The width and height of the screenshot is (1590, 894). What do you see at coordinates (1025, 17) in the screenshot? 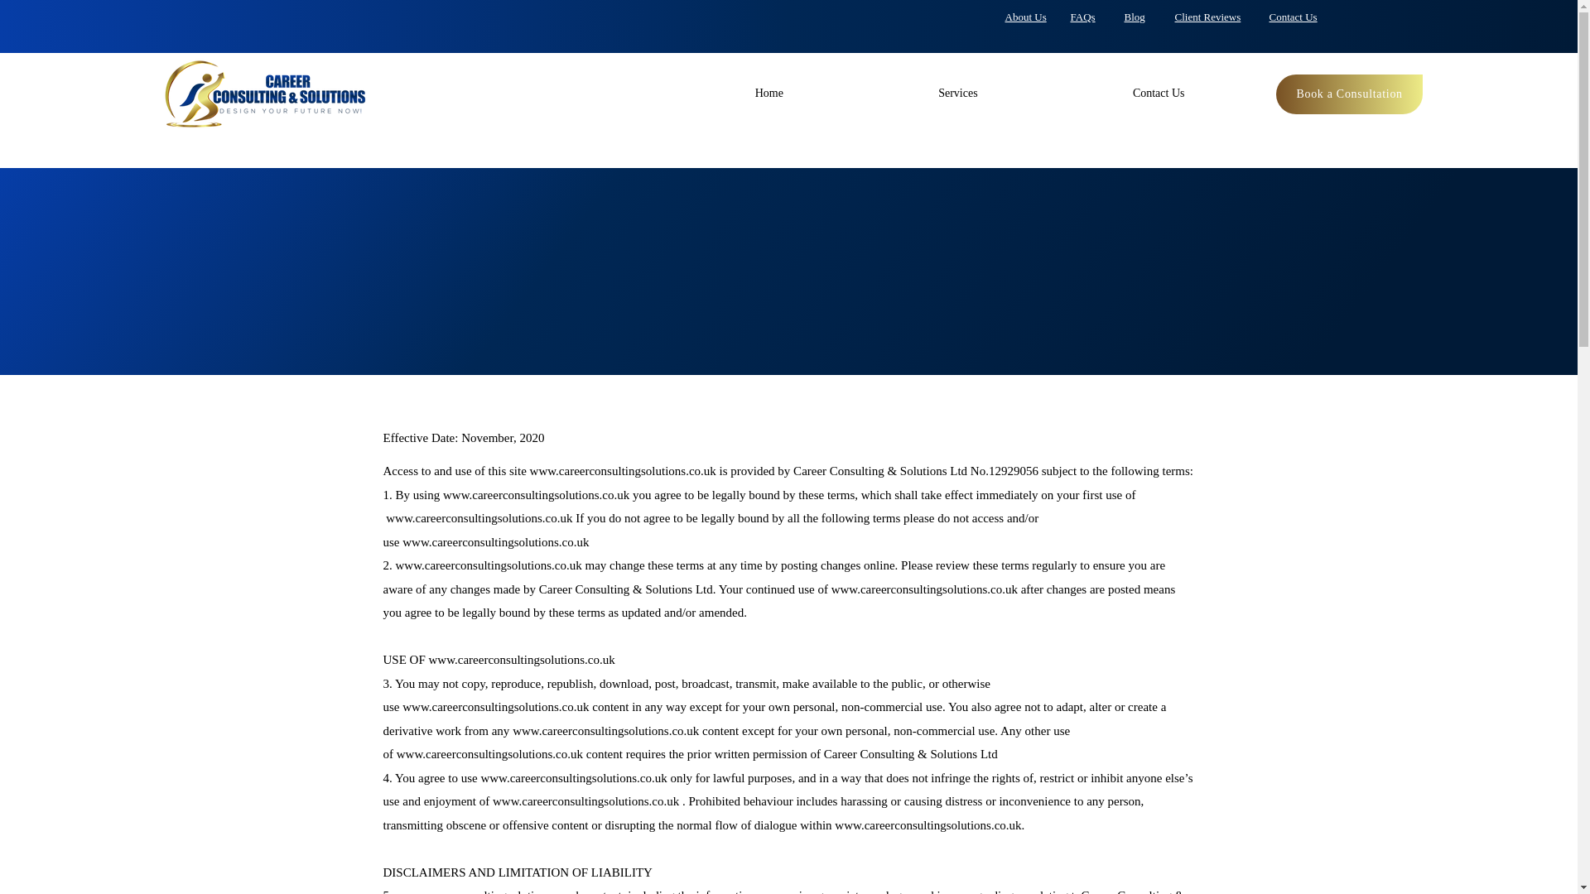
I see `About Us` at bounding box center [1025, 17].